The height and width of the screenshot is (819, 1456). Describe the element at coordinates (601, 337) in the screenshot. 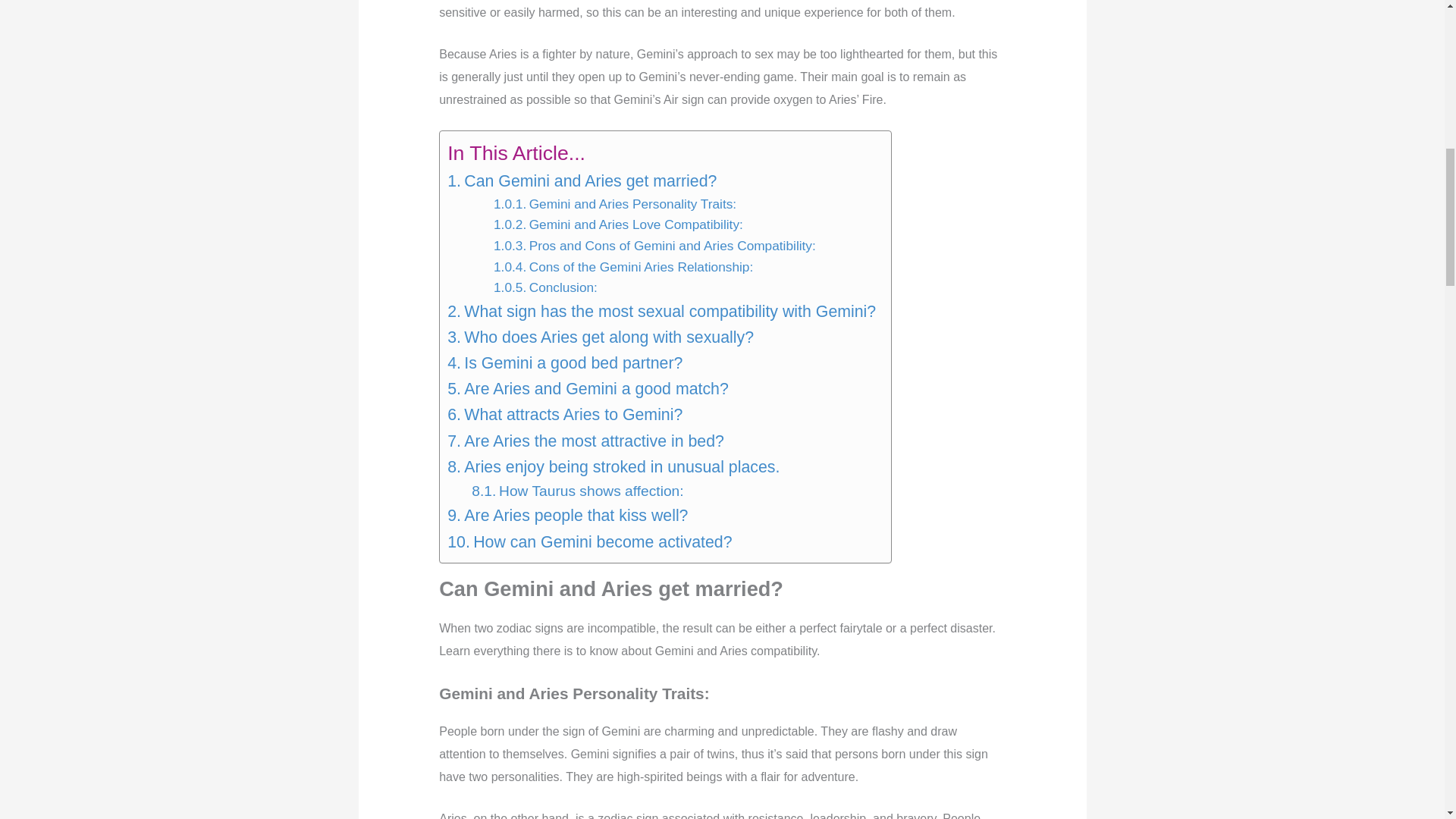

I see `Who does Aries get along with sexually?` at that location.